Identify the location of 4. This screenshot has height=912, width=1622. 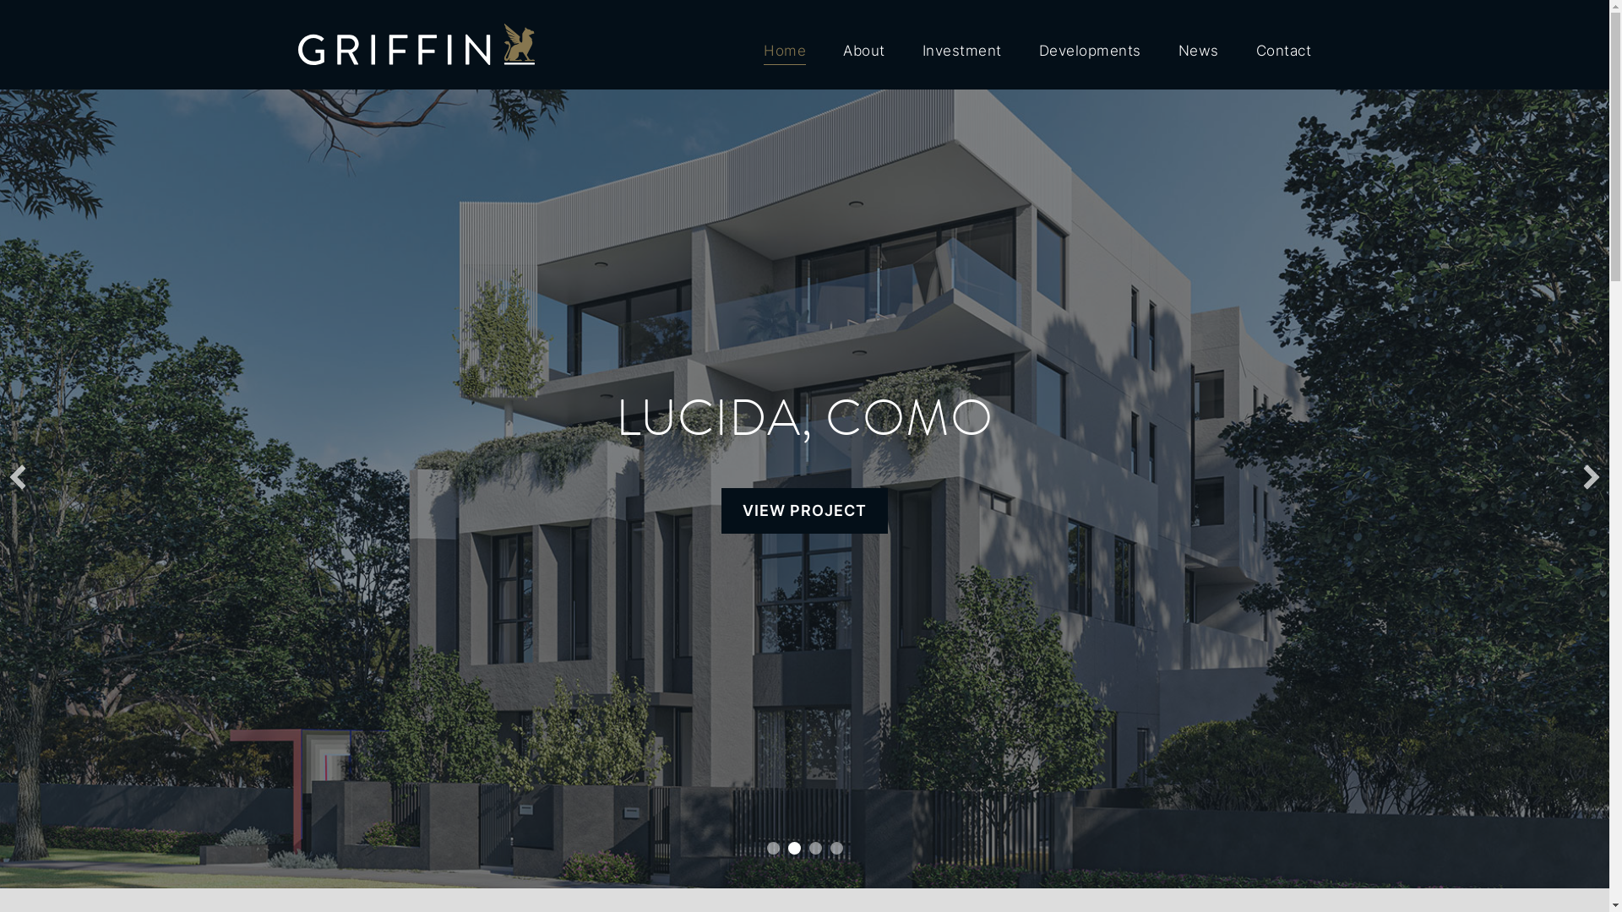
(836, 848).